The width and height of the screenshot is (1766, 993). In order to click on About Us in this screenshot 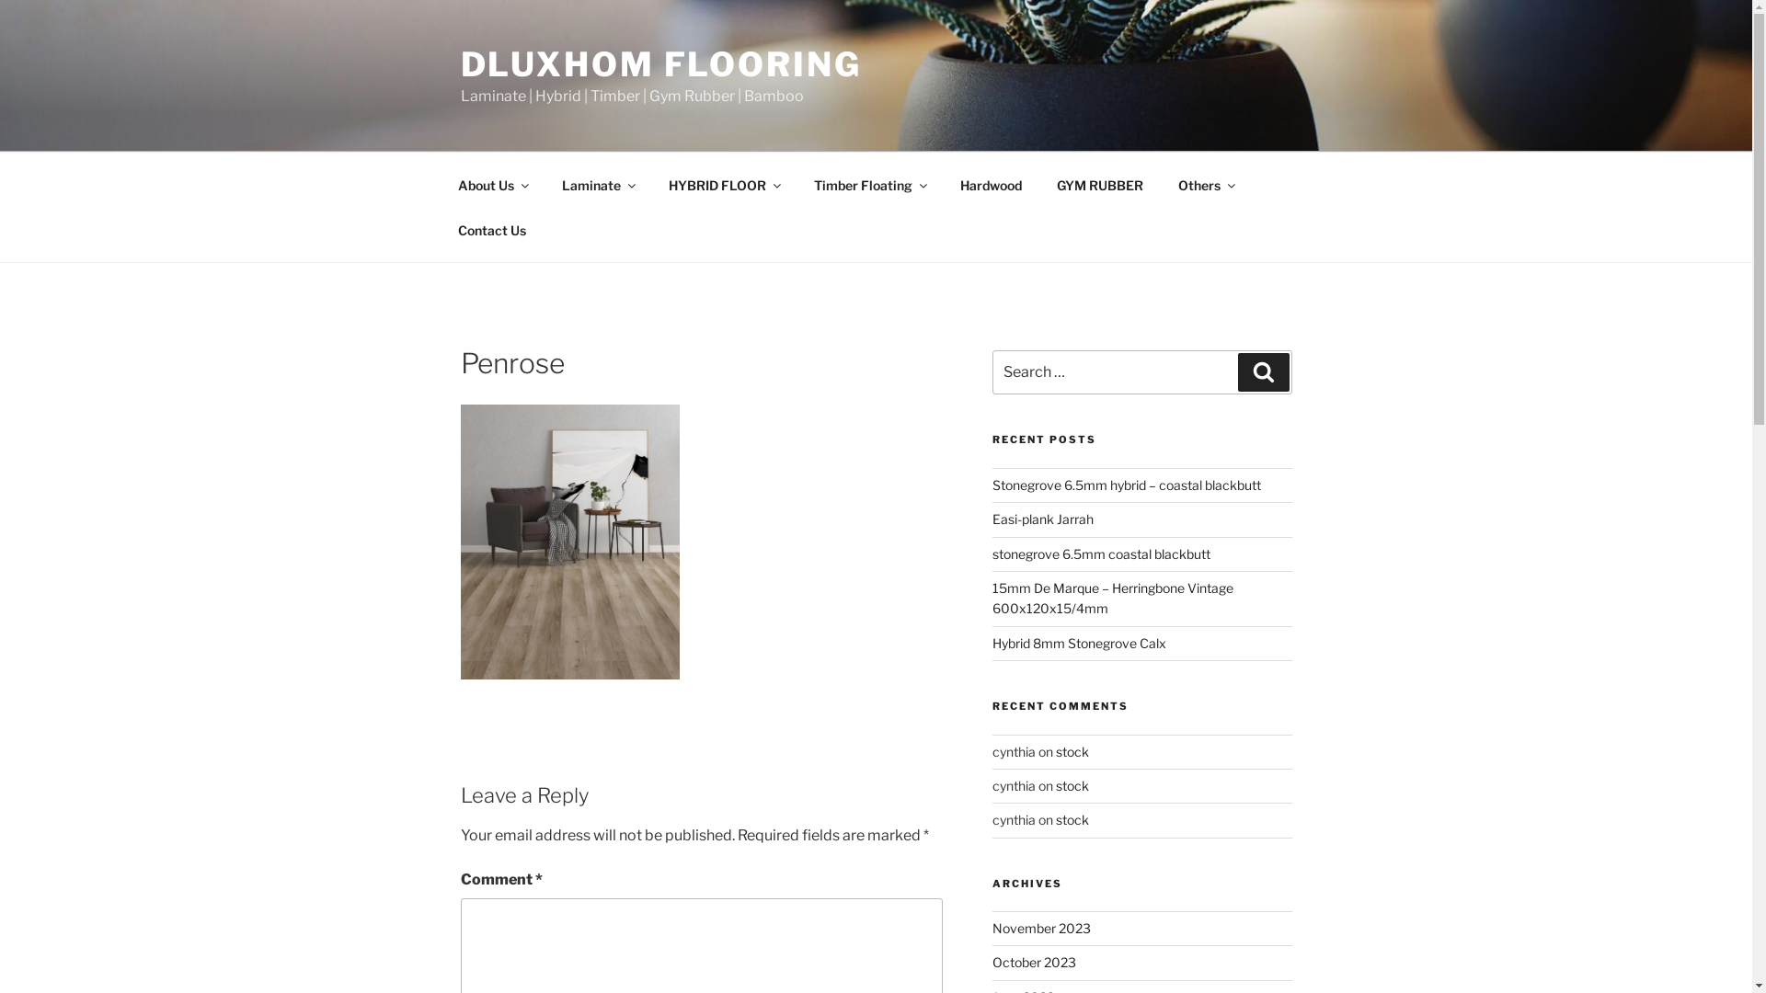, I will do `click(492, 184)`.